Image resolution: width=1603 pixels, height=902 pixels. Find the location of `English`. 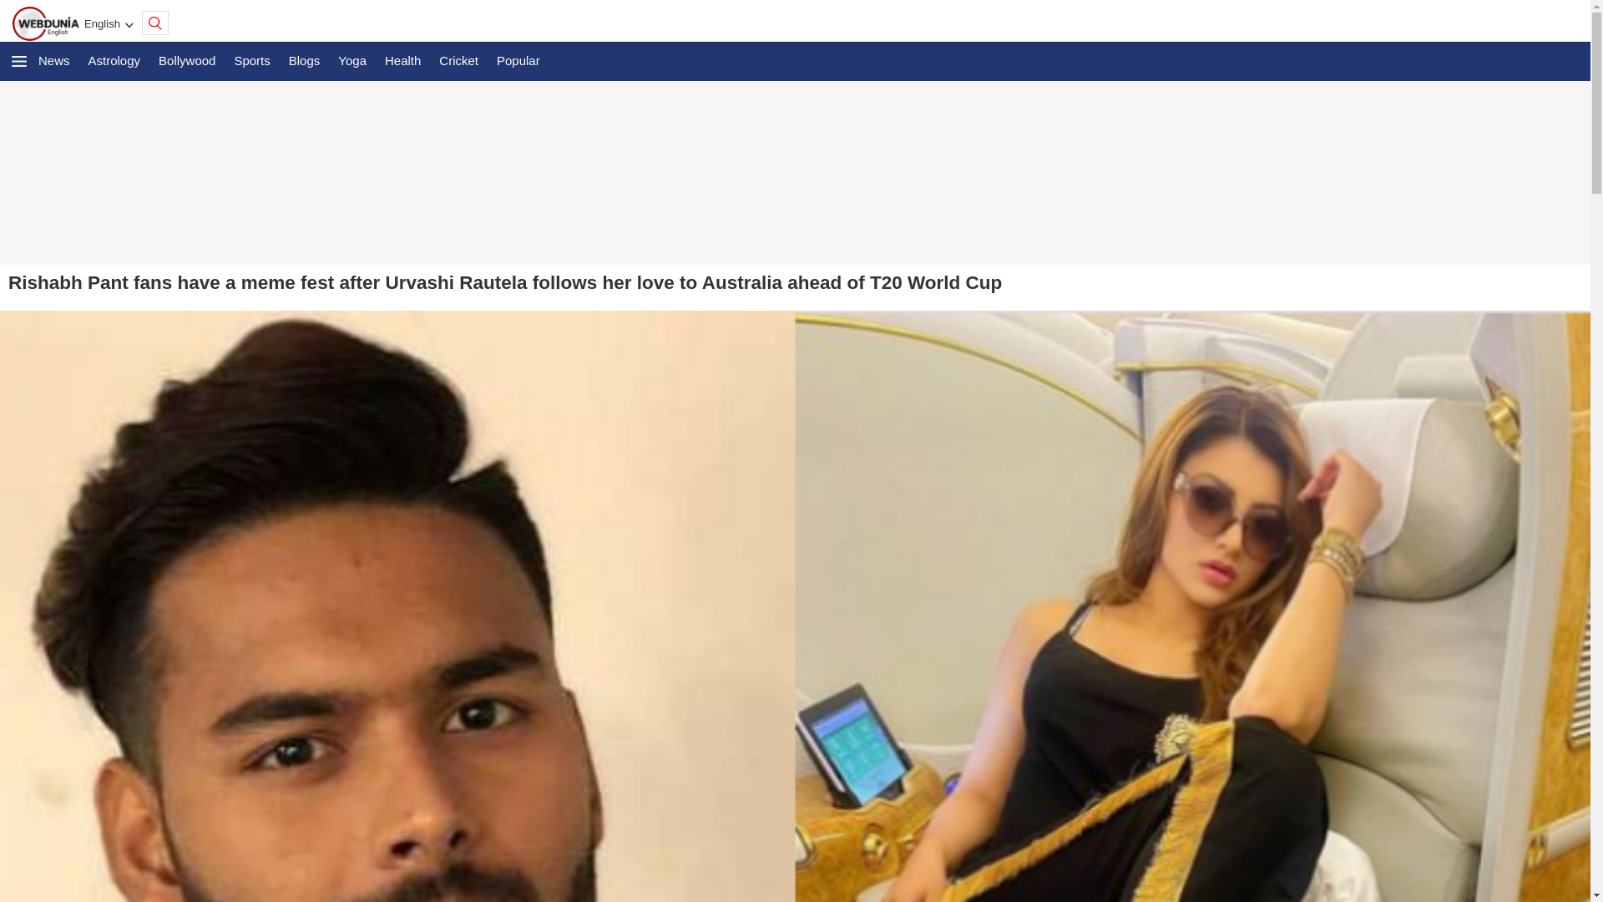

English is located at coordinates (102, 23).